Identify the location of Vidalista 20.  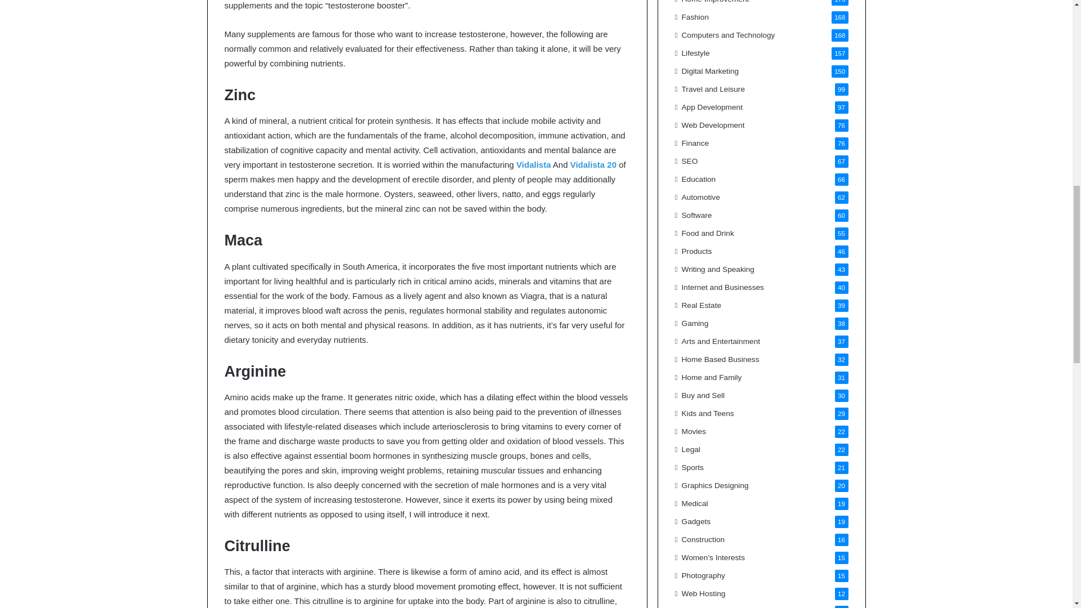
(593, 164).